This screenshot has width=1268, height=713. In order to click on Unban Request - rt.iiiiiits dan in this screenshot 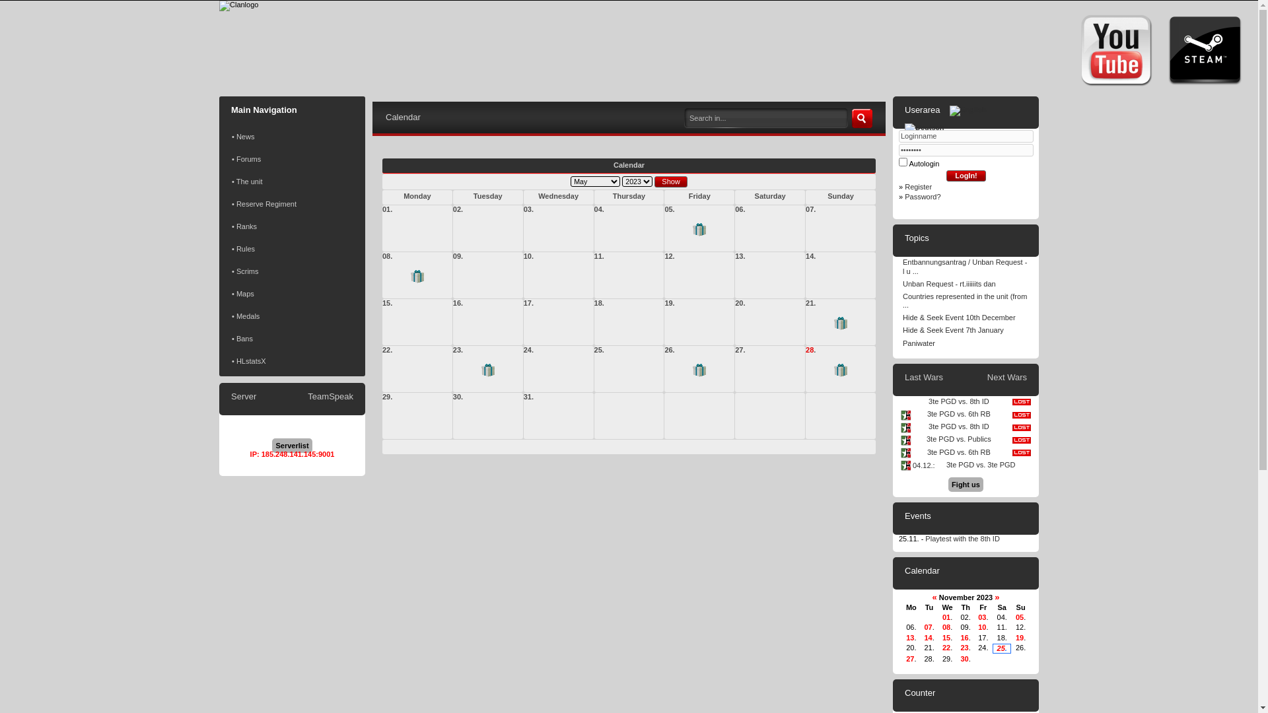, I will do `click(966, 285)`.